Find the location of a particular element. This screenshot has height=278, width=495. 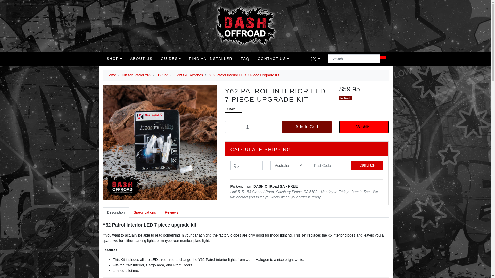

Calculate is located at coordinates (367, 165).